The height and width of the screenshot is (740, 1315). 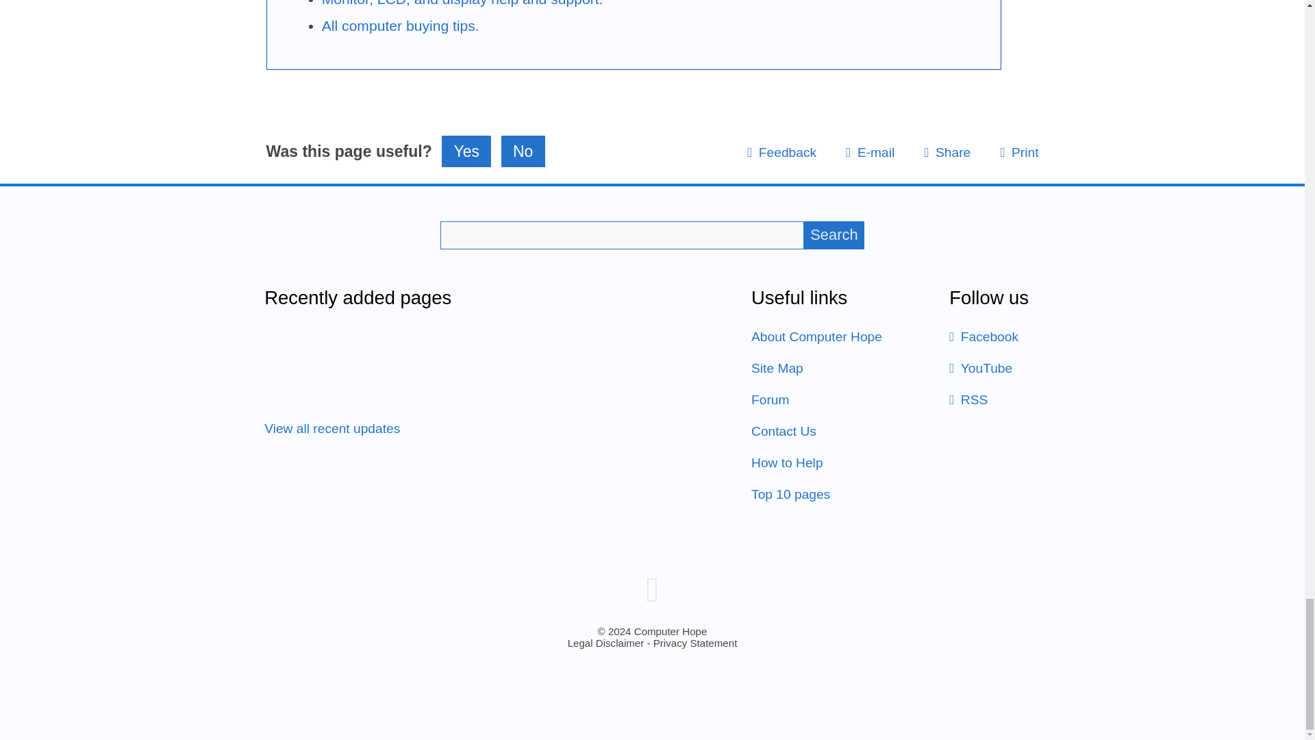 I want to click on Top 10 pages, so click(x=790, y=494).